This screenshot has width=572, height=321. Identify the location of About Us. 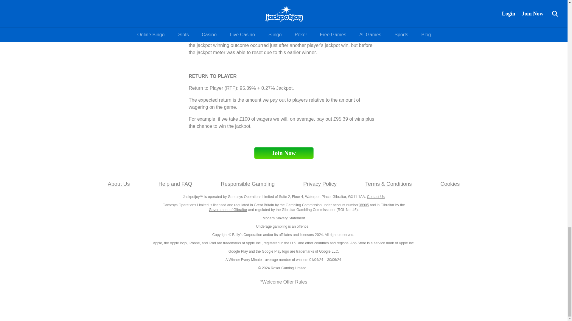
(119, 184).